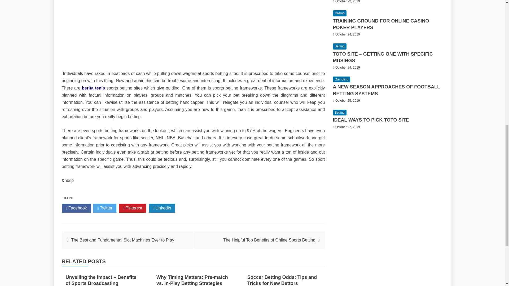  I want to click on Twitter, so click(105, 208).